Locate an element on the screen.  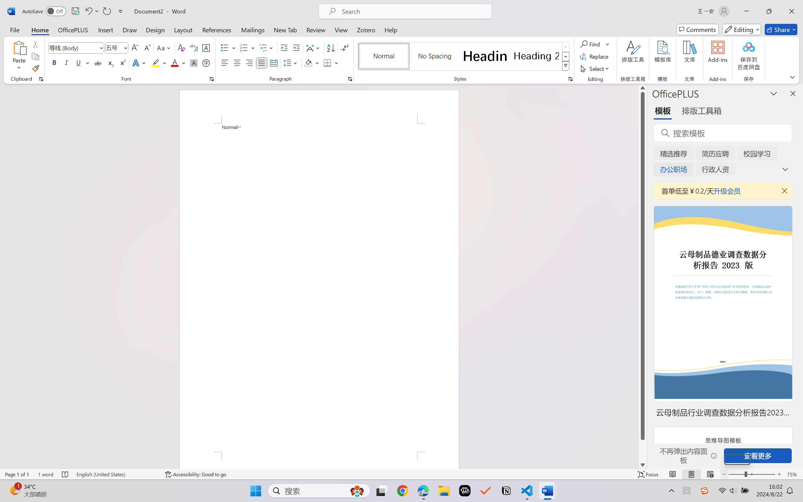
AutoSave is located at coordinates (45, 11).